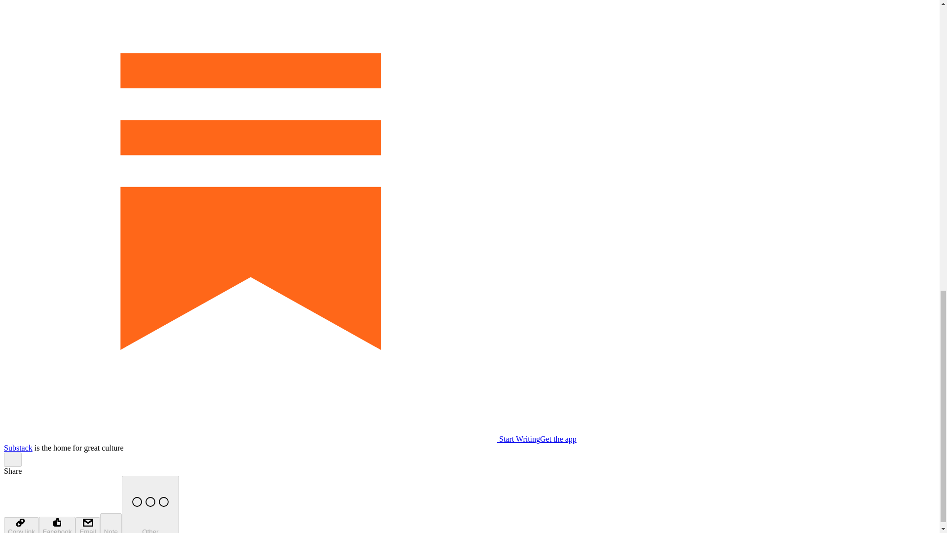 The height and width of the screenshot is (533, 947). What do you see at coordinates (271, 439) in the screenshot?
I see `Start Writing` at bounding box center [271, 439].